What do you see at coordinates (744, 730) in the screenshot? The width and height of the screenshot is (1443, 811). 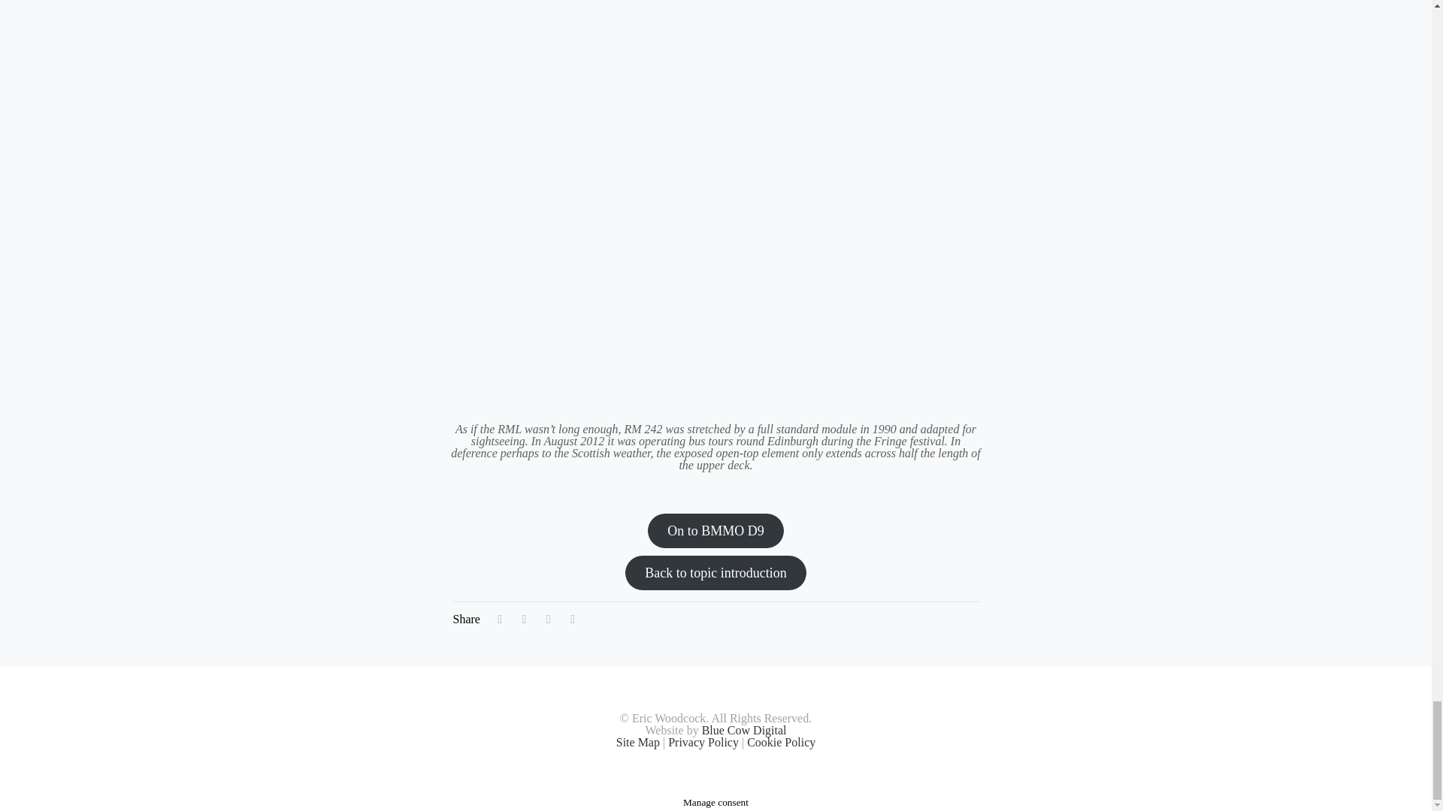 I see `Blue Cow Digital` at bounding box center [744, 730].